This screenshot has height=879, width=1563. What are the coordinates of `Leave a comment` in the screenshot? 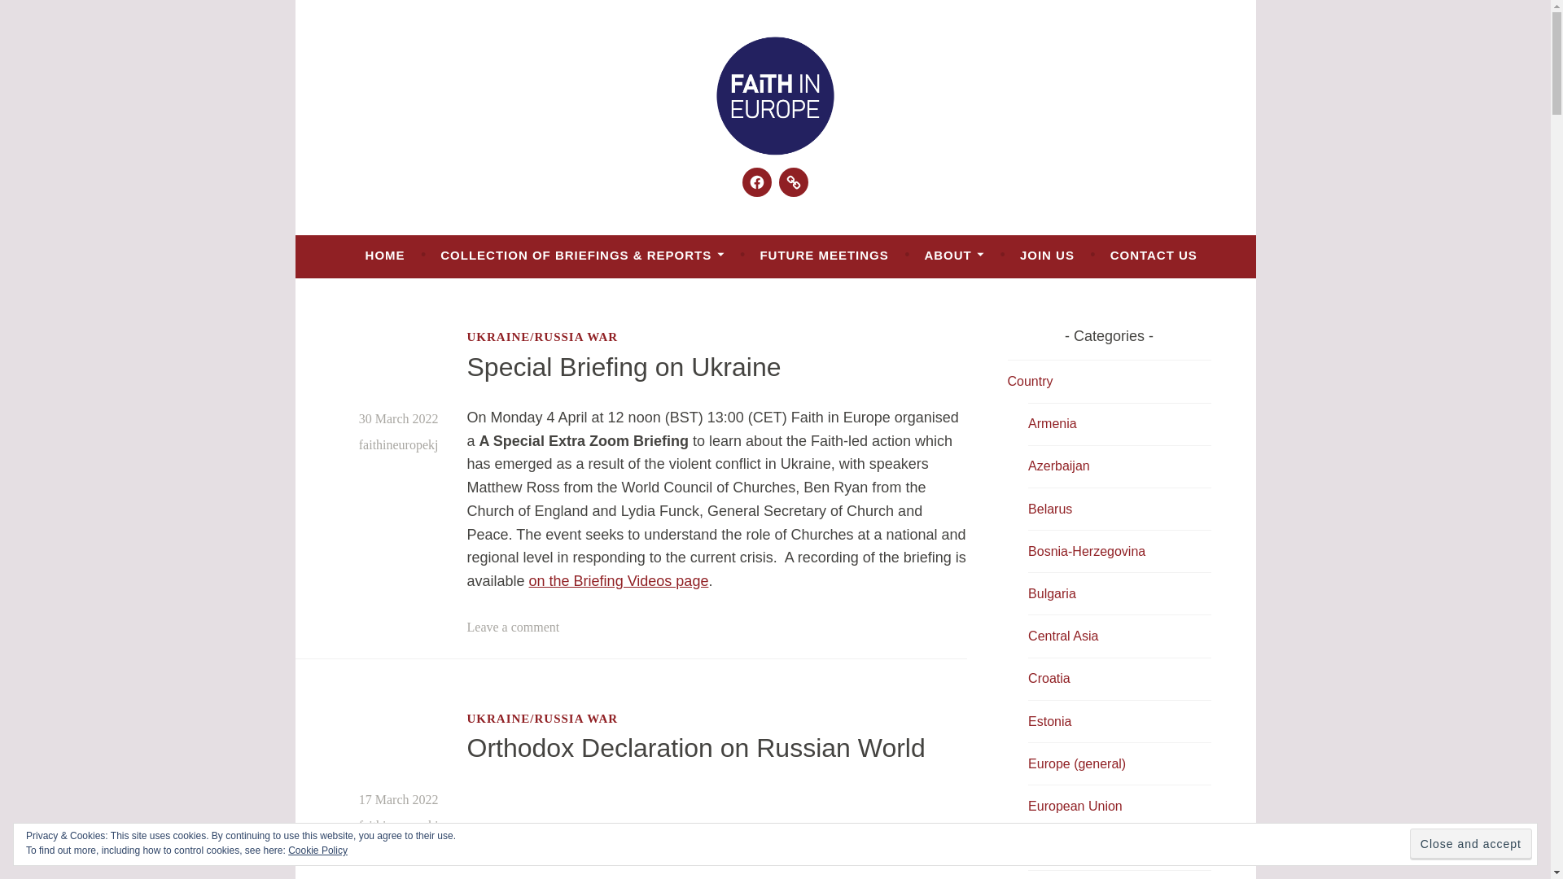 It's located at (513, 627).